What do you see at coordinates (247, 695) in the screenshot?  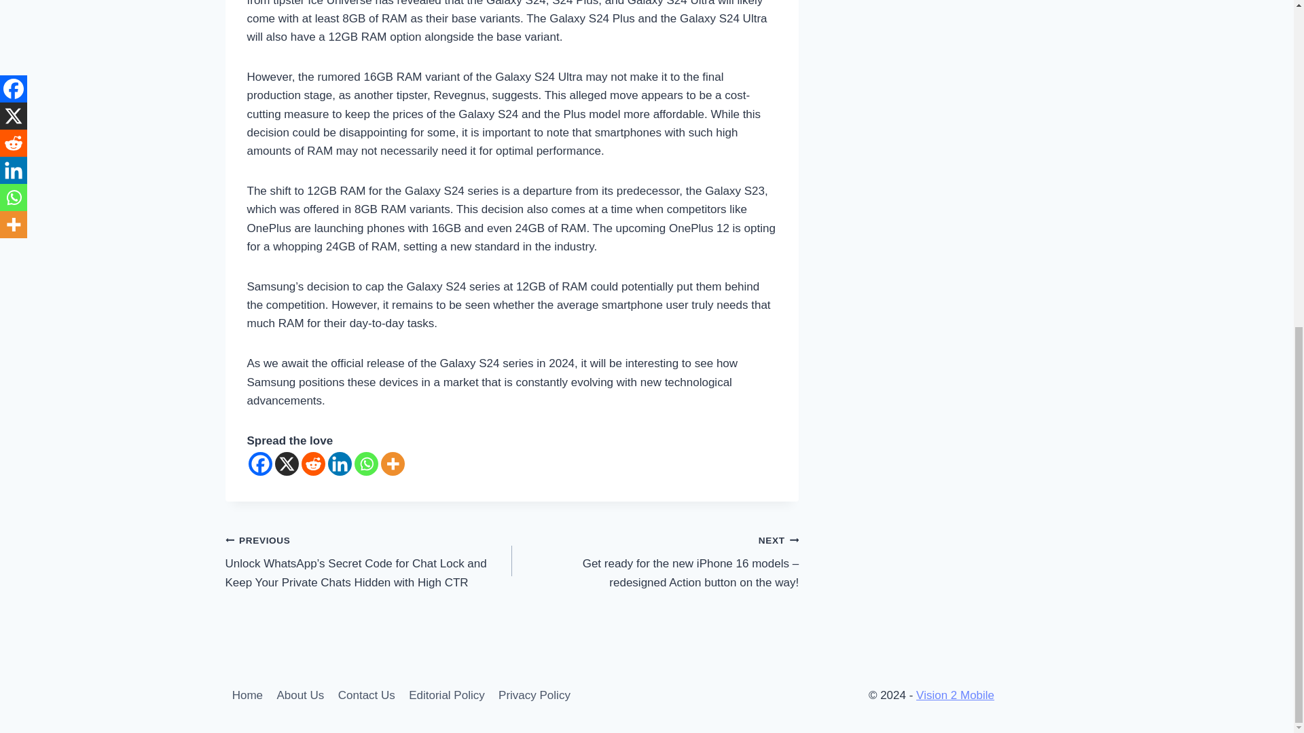 I see `Home` at bounding box center [247, 695].